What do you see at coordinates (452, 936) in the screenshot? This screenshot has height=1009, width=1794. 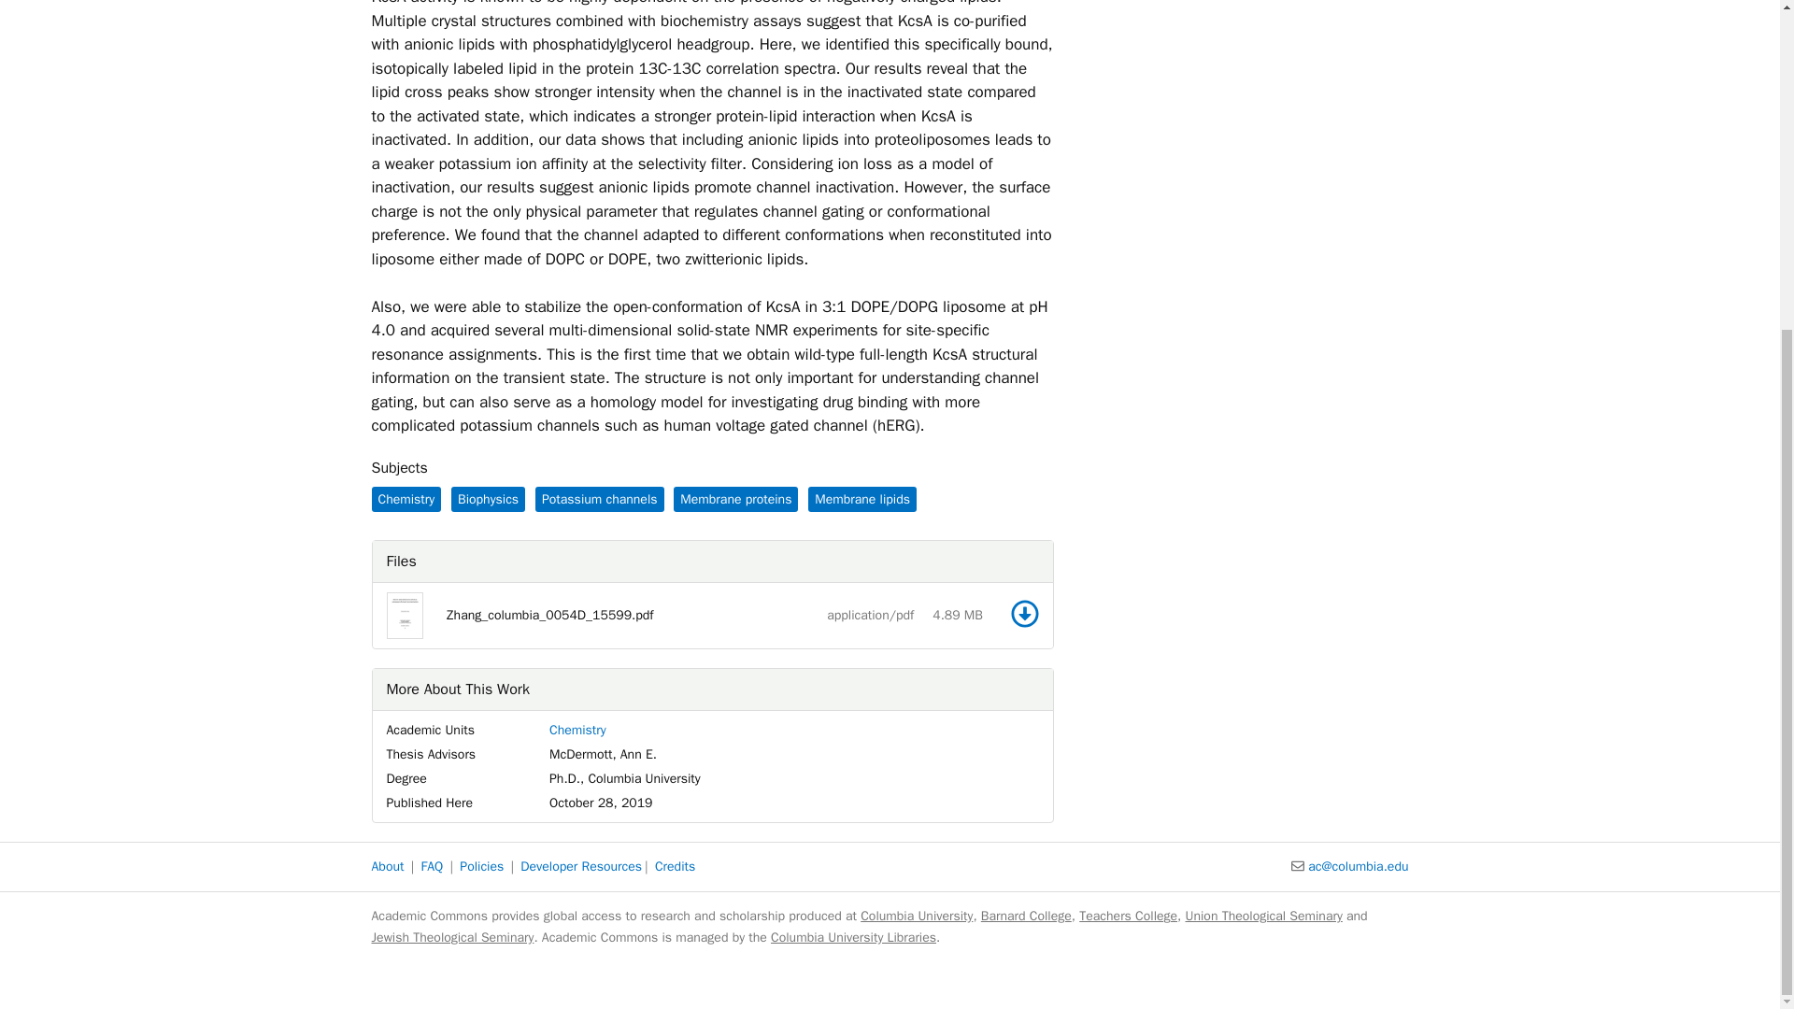 I see `Jewish Theological Seminary` at bounding box center [452, 936].